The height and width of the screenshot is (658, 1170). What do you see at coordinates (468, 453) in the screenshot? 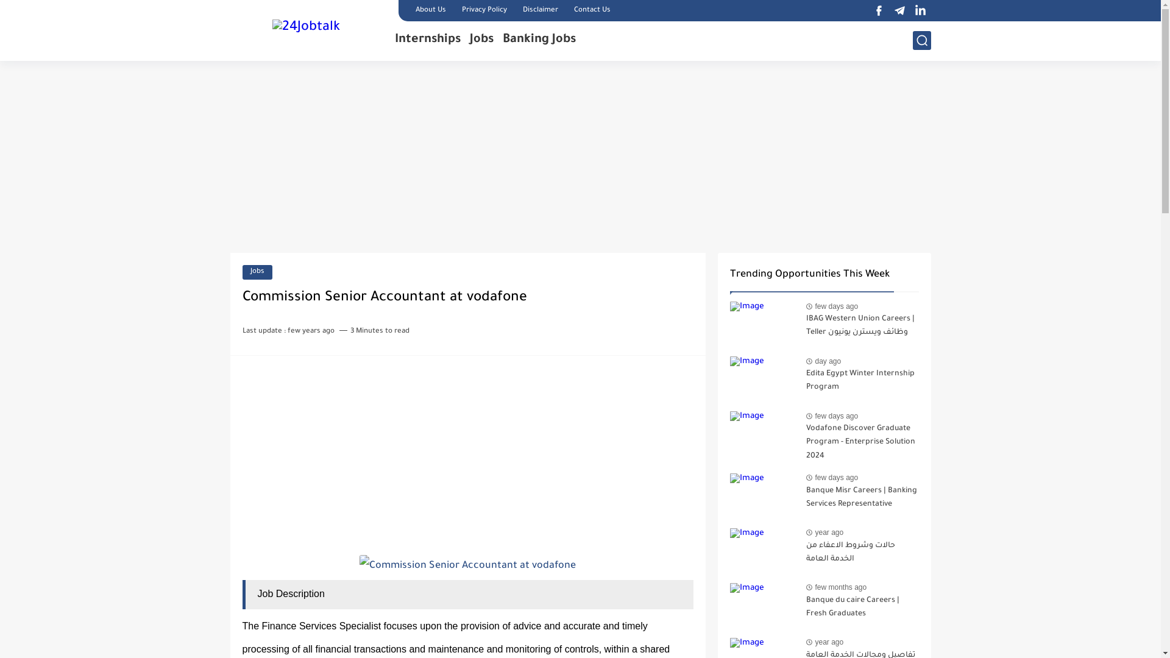
I see `Advertisement` at bounding box center [468, 453].